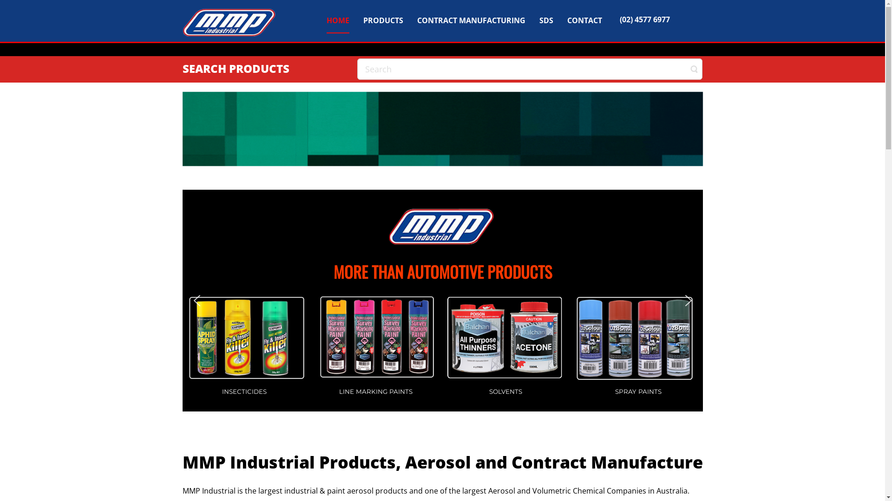 This screenshot has height=501, width=892. Describe the element at coordinates (338, 19) in the screenshot. I see `HOME` at that location.